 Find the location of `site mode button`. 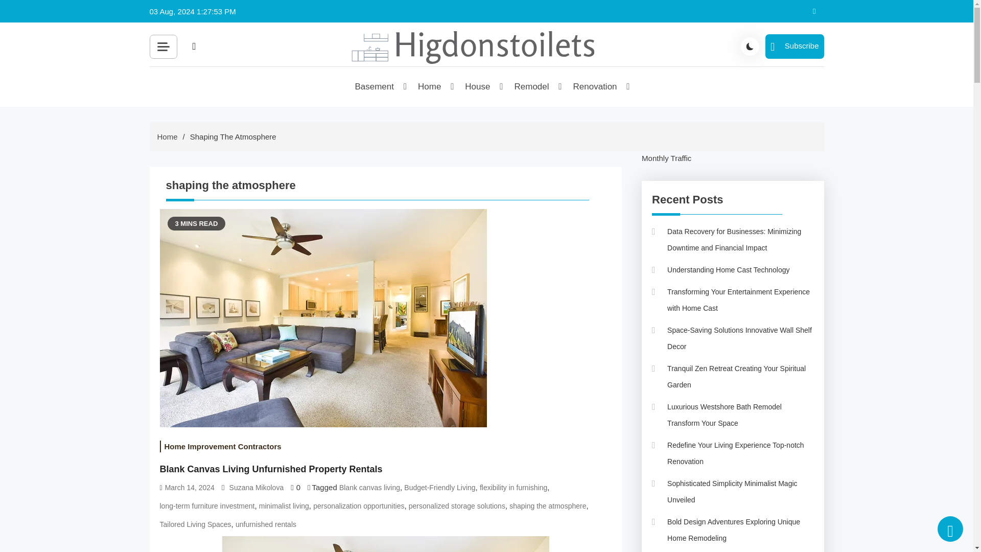

site mode button is located at coordinates (750, 47).